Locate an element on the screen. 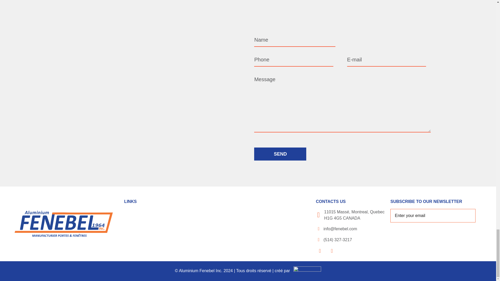 The height and width of the screenshot is (281, 500). Send is located at coordinates (280, 154).